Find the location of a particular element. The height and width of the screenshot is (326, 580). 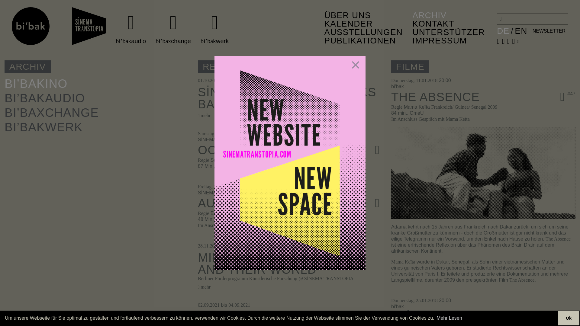

AUSSTELLUNGEN is located at coordinates (363, 32).